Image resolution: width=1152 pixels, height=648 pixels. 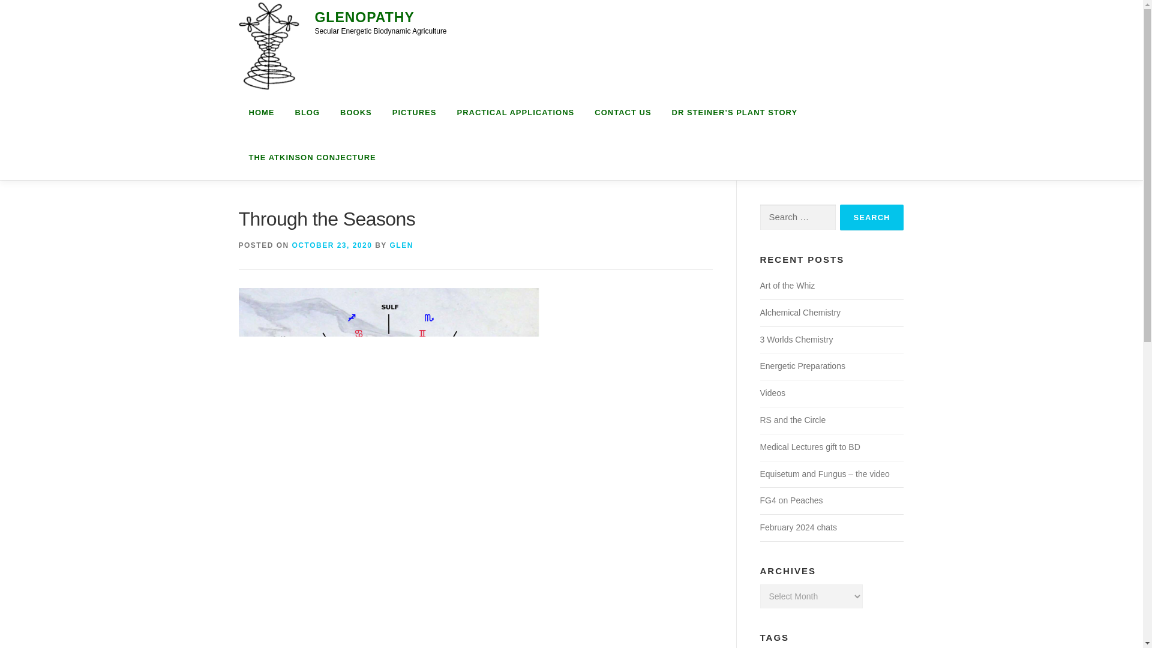 What do you see at coordinates (307, 112) in the screenshot?
I see `BLOG` at bounding box center [307, 112].